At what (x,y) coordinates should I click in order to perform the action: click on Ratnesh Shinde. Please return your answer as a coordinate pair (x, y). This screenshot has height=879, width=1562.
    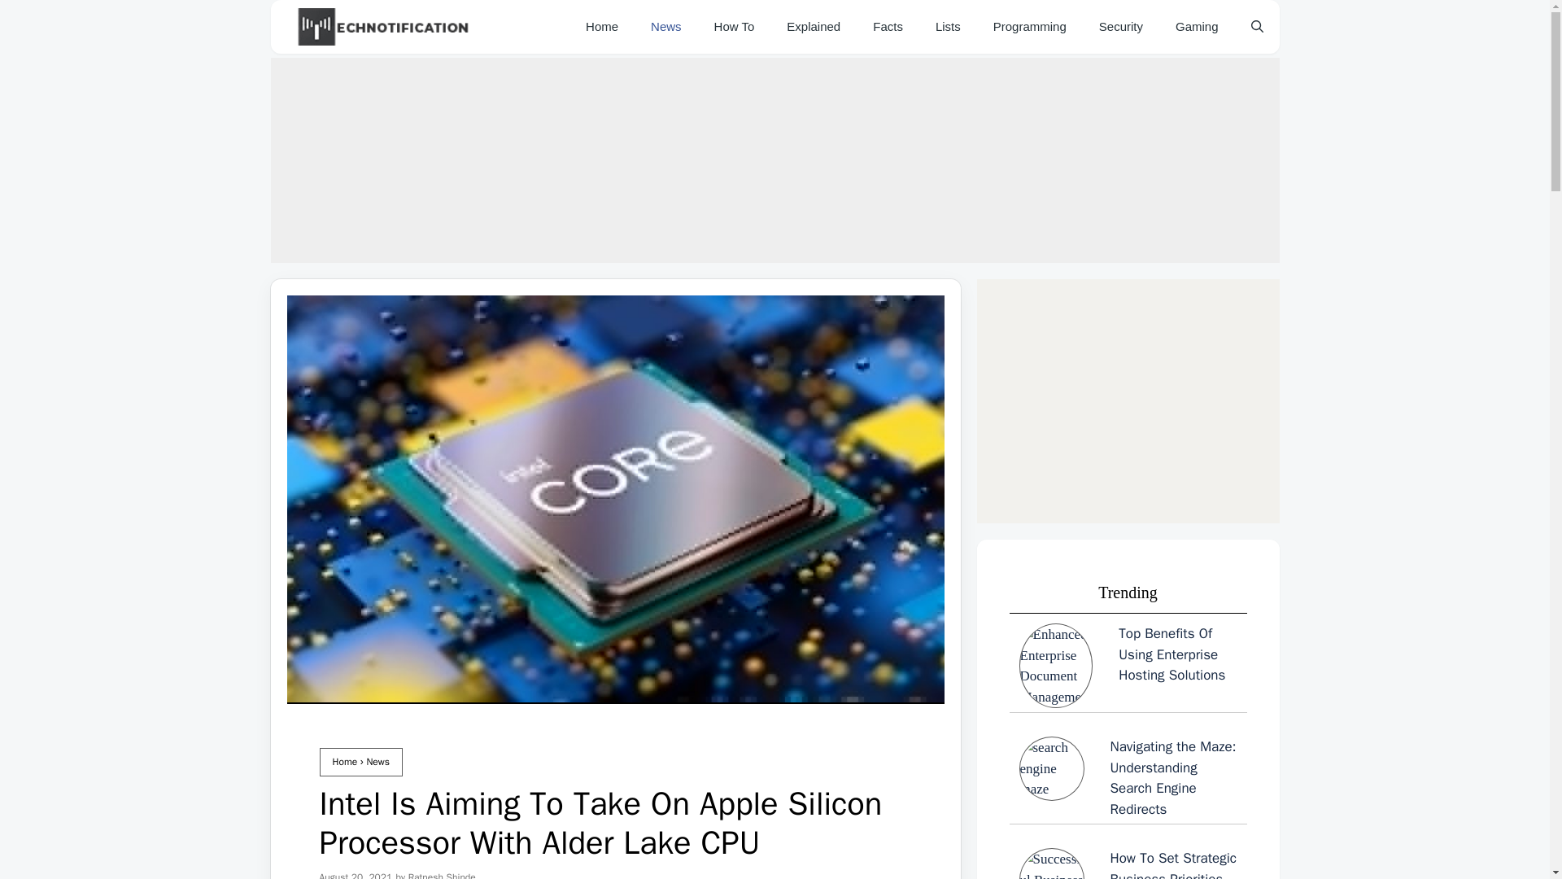
    Looking at the image, I should click on (442, 875).